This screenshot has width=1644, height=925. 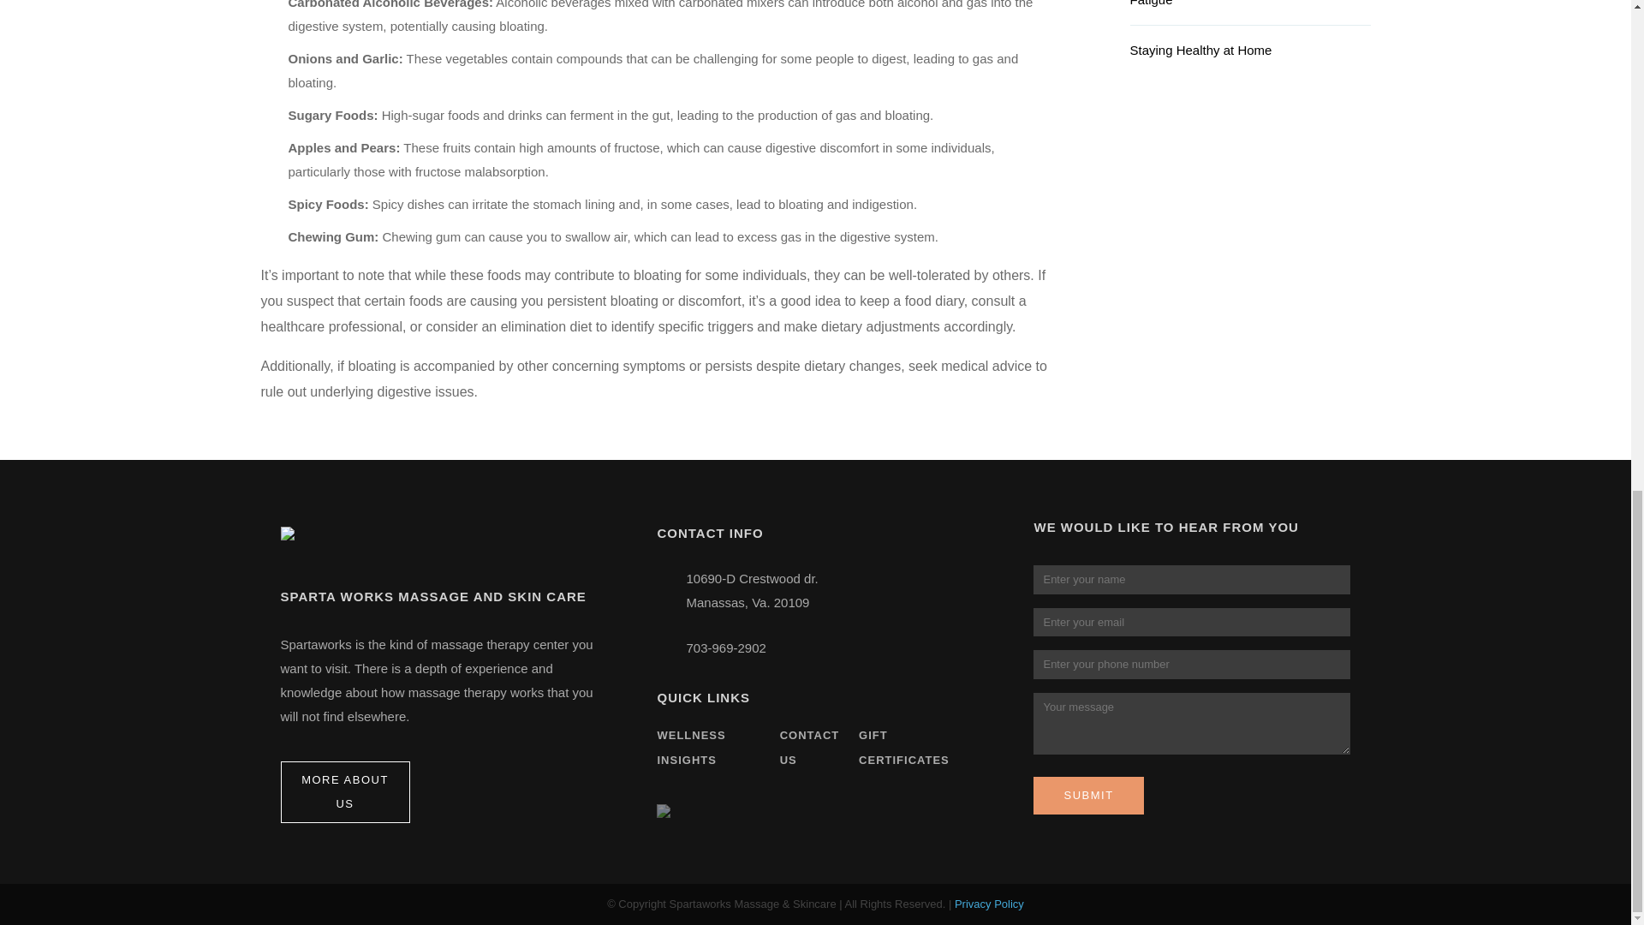 What do you see at coordinates (690, 748) in the screenshot?
I see `WELLNESS INSIGHTS` at bounding box center [690, 748].